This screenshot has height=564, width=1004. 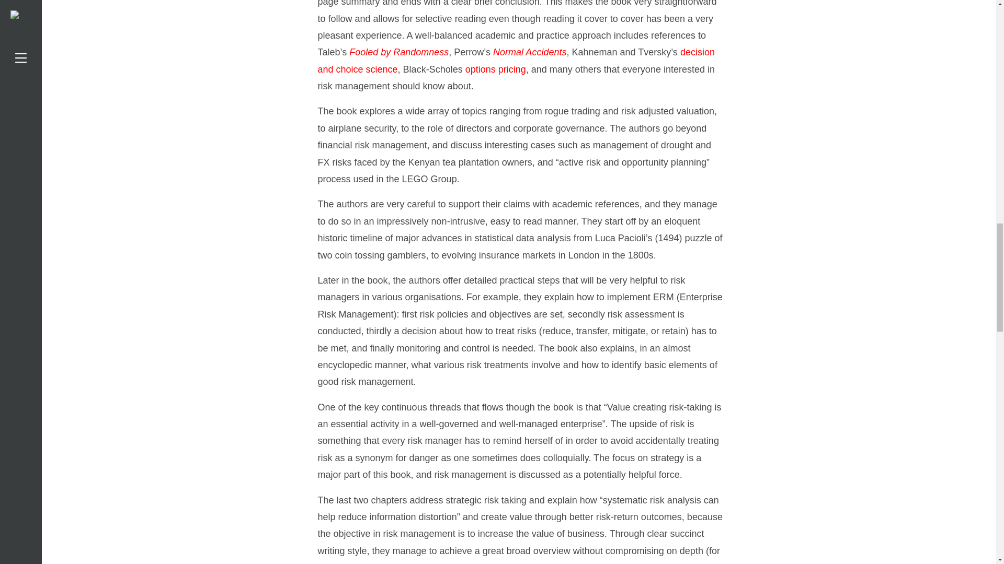 I want to click on Fooled by Randomness, so click(x=399, y=52).